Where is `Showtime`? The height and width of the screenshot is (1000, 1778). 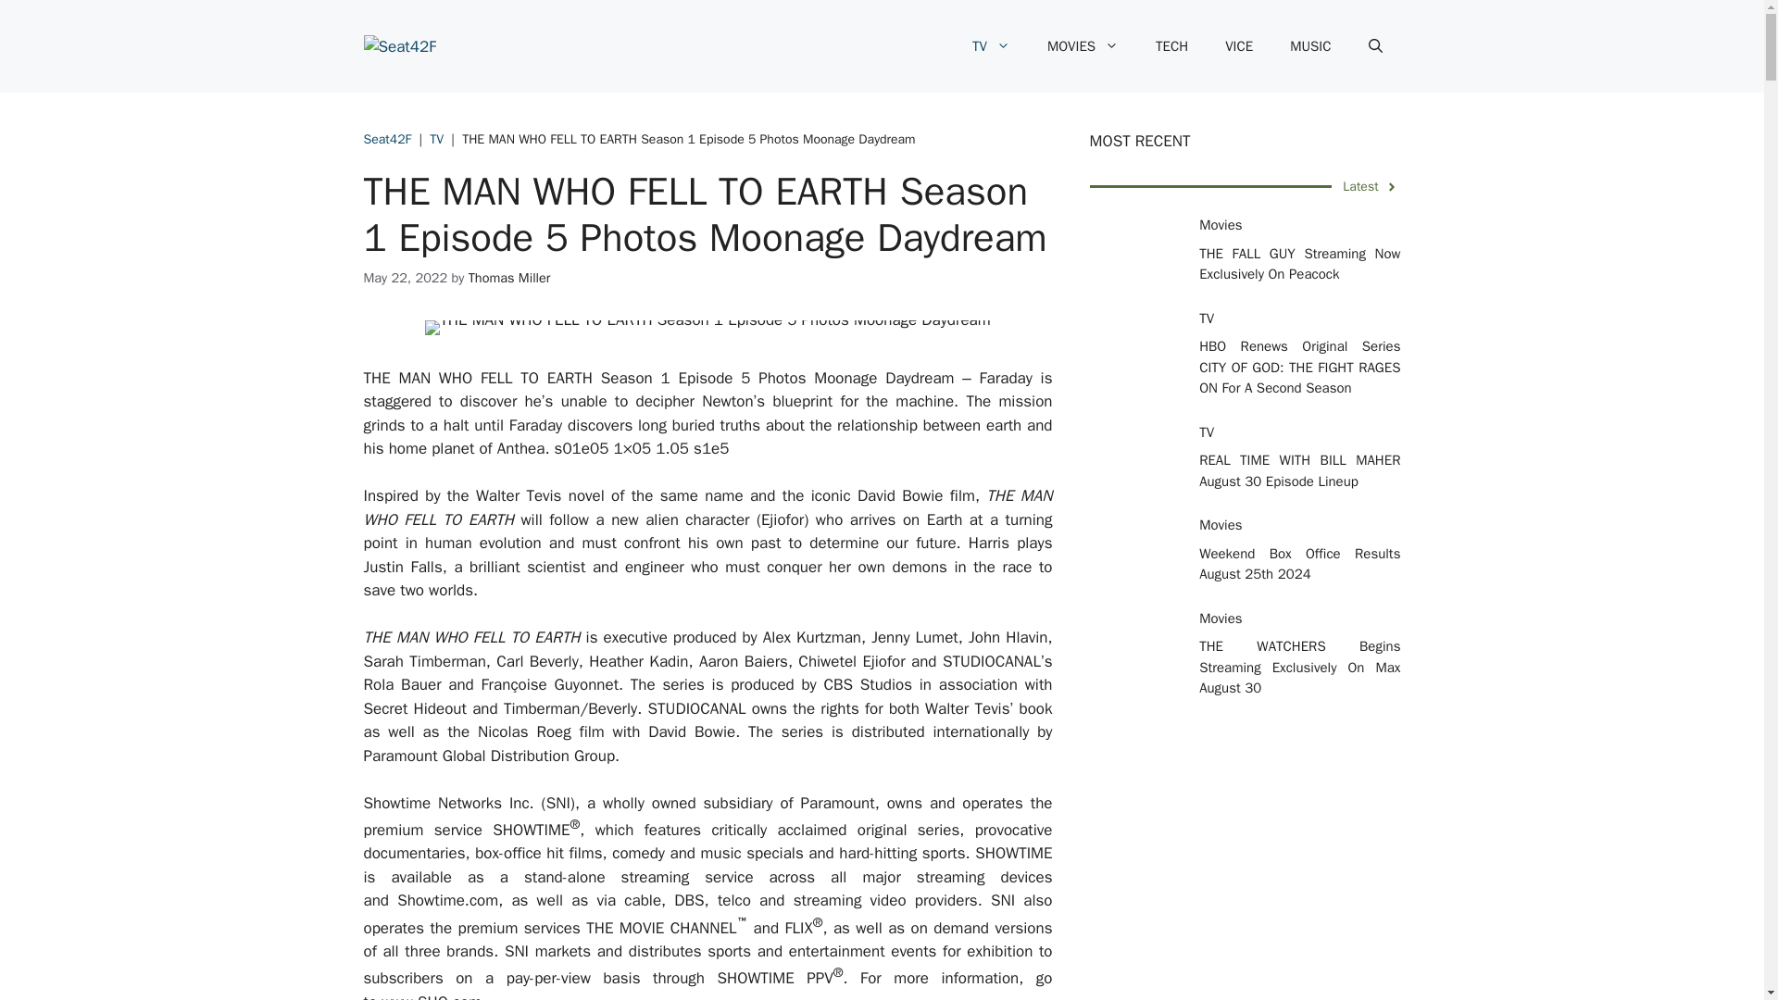 Showtime is located at coordinates (396, 804).